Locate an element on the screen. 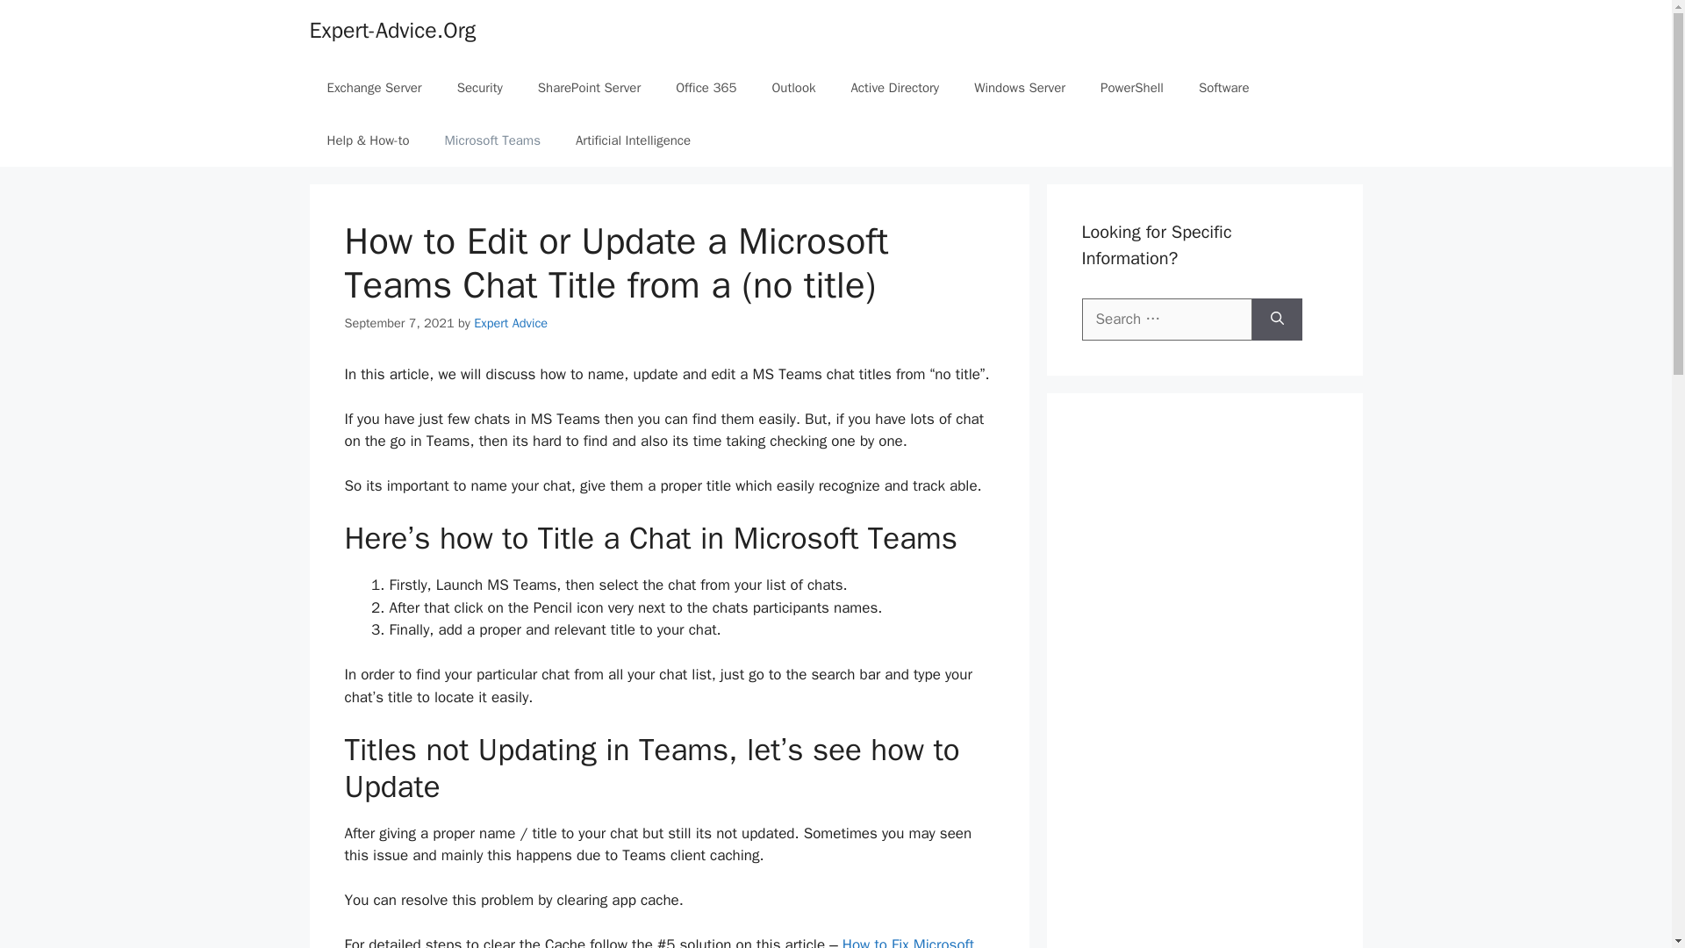  Expert-Advice.Org is located at coordinates (391, 30).